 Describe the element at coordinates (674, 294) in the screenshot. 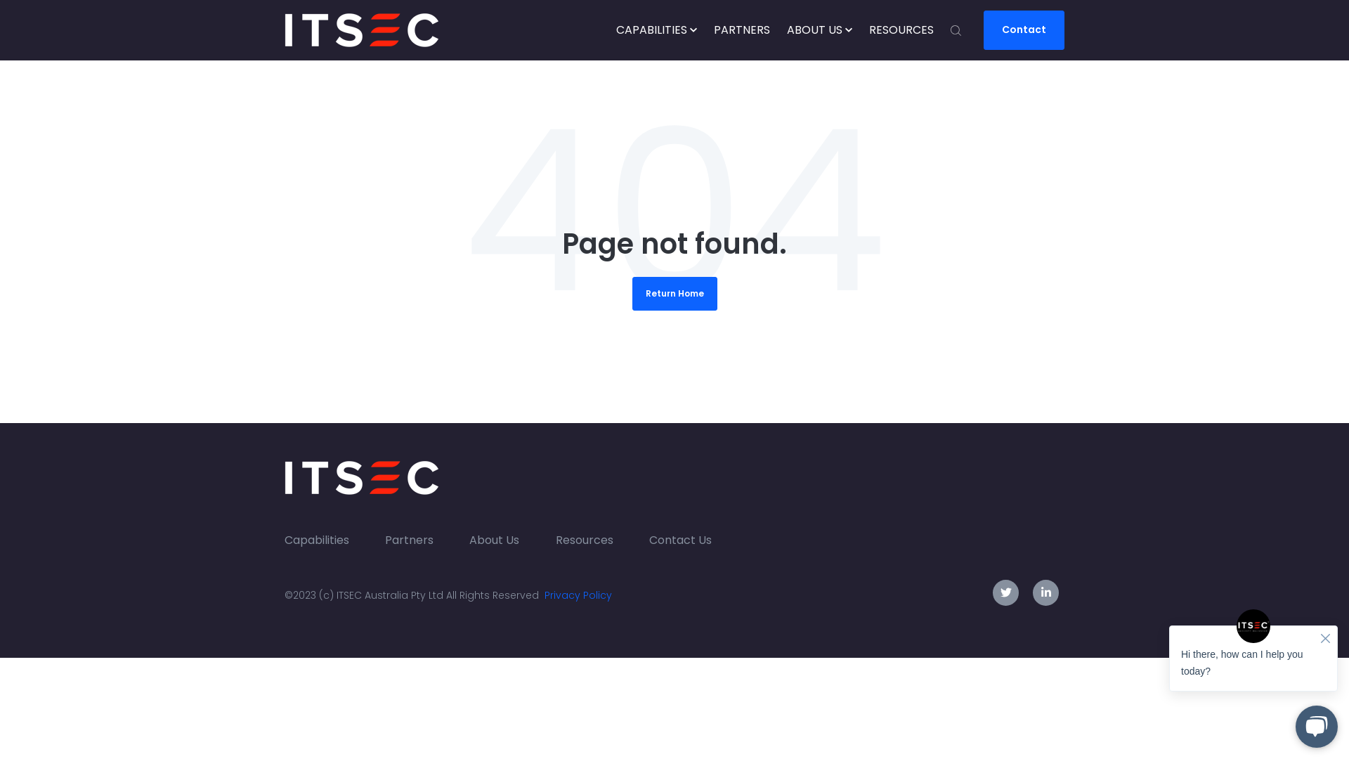

I see `Return Home` at that location.